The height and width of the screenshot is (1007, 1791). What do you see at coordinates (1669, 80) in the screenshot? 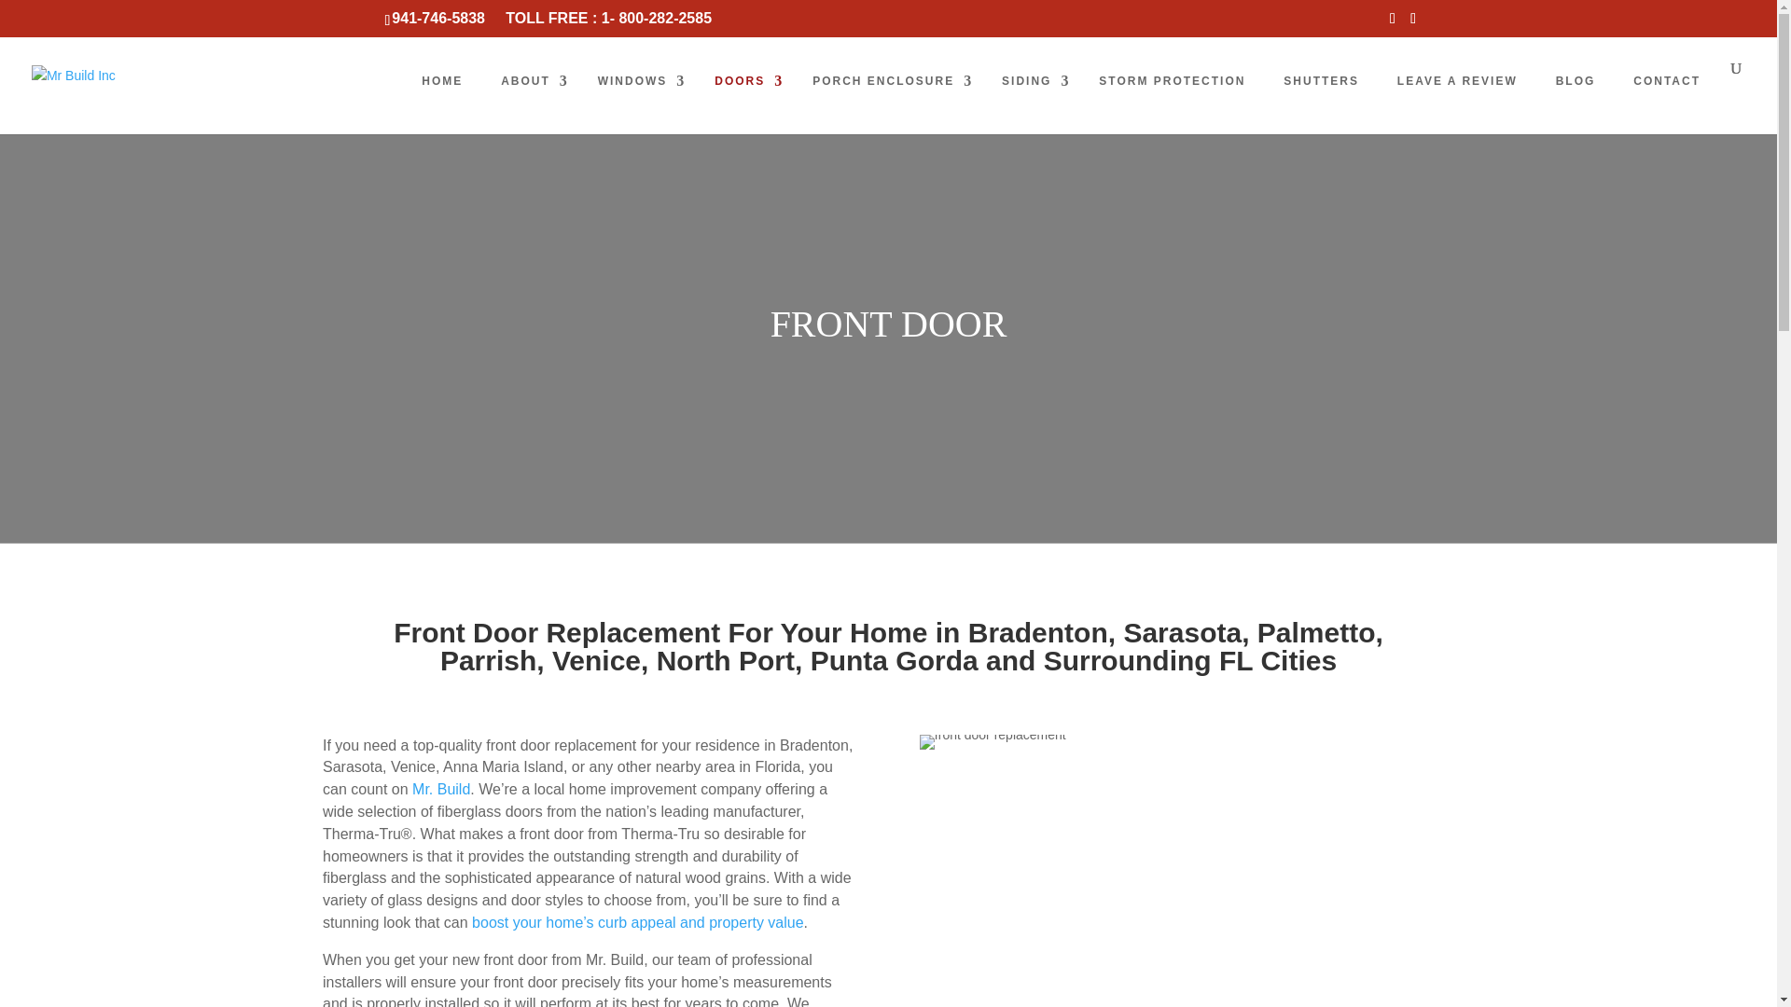
I see `CONTACT` at bounding box center [1669, 80].